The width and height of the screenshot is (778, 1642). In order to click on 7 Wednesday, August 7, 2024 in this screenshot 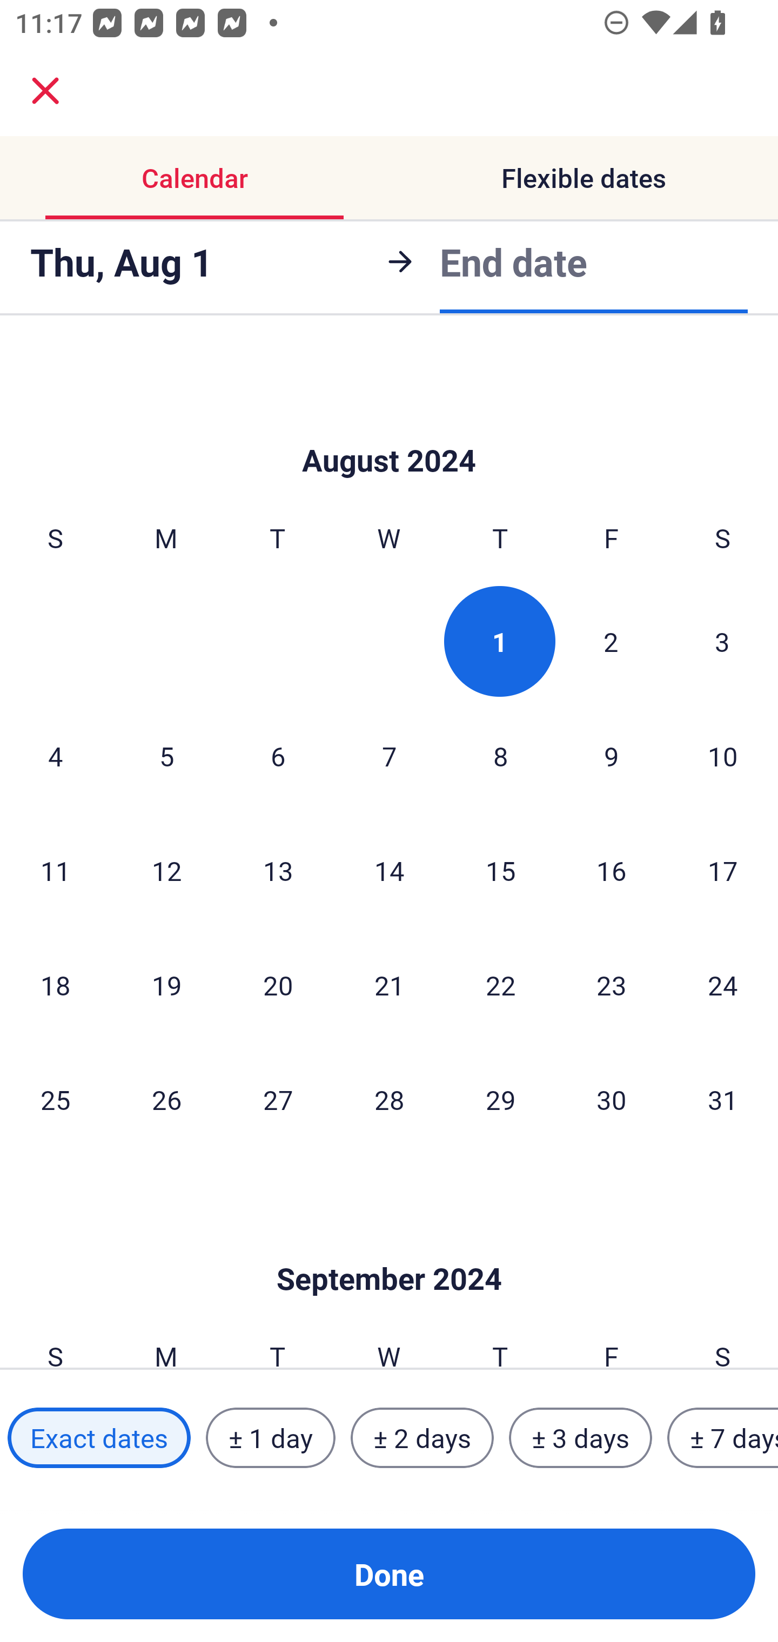, I will do `click(389, 756)`.